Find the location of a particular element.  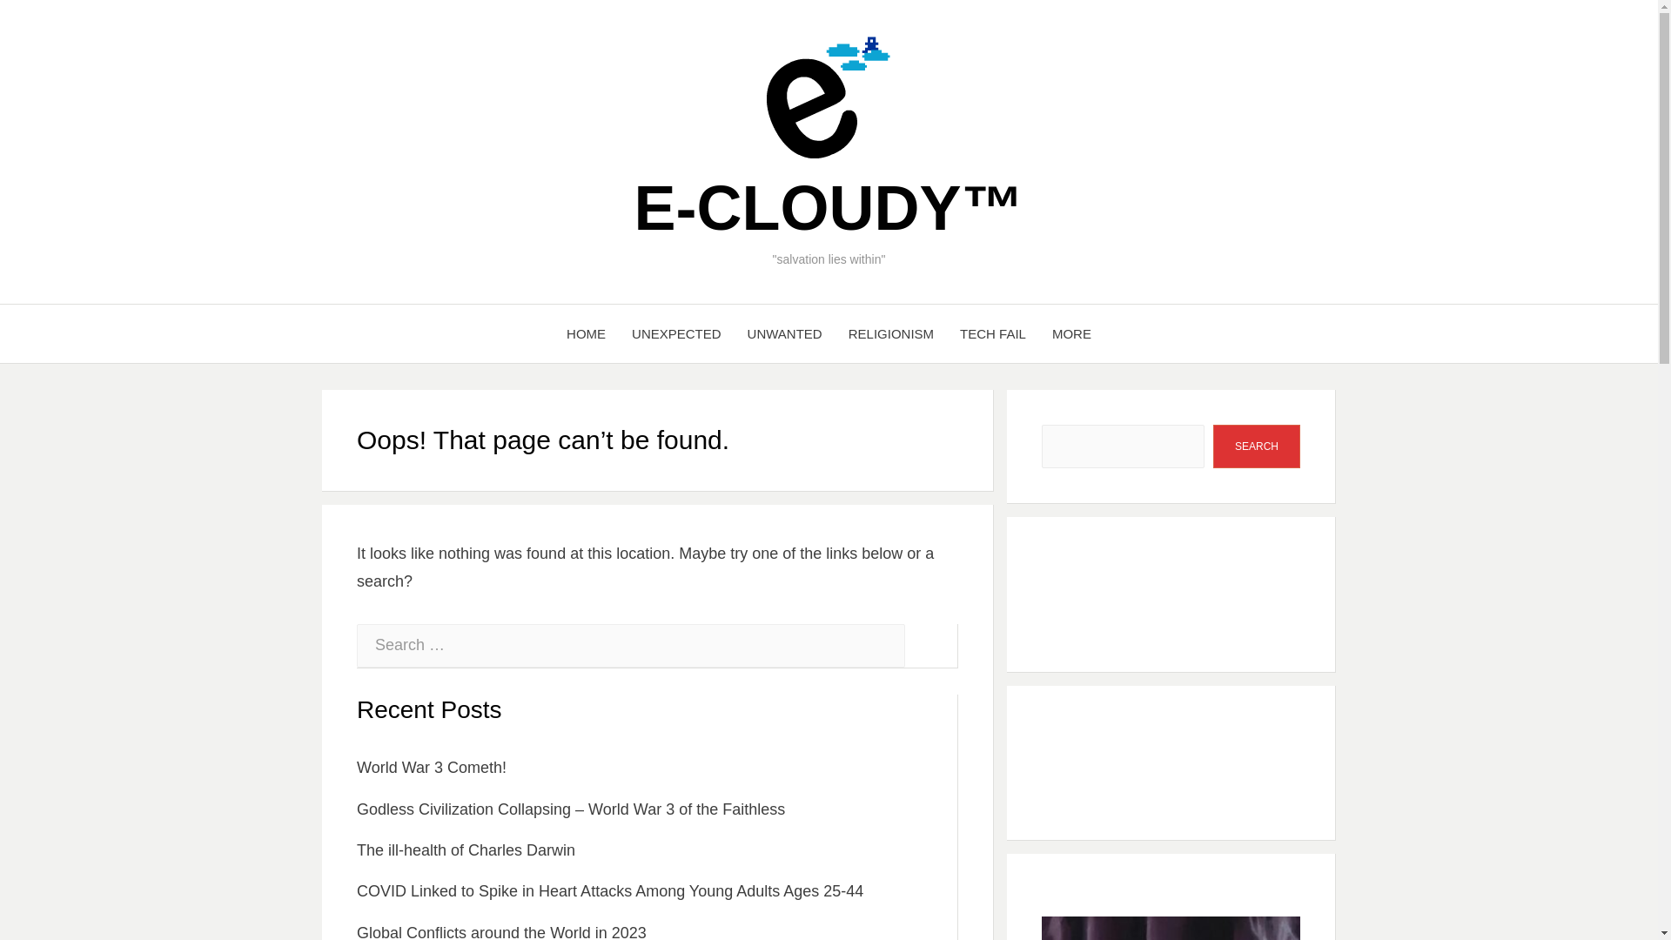

The ill-health of Charles Darwin is located at coordinates (466, 849).